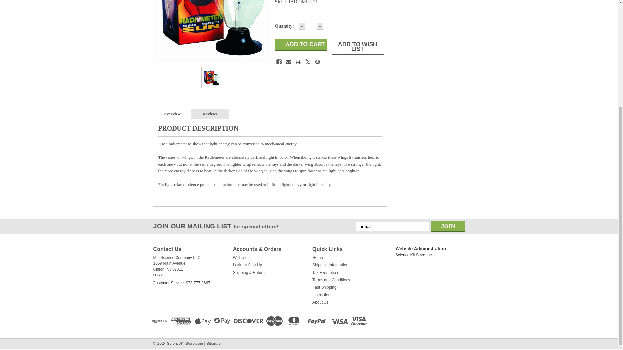 The width and height of the screenshot is (623, 350). Describe the element at coordinates (311, 27) in the screenshot. I see `1` at that location.